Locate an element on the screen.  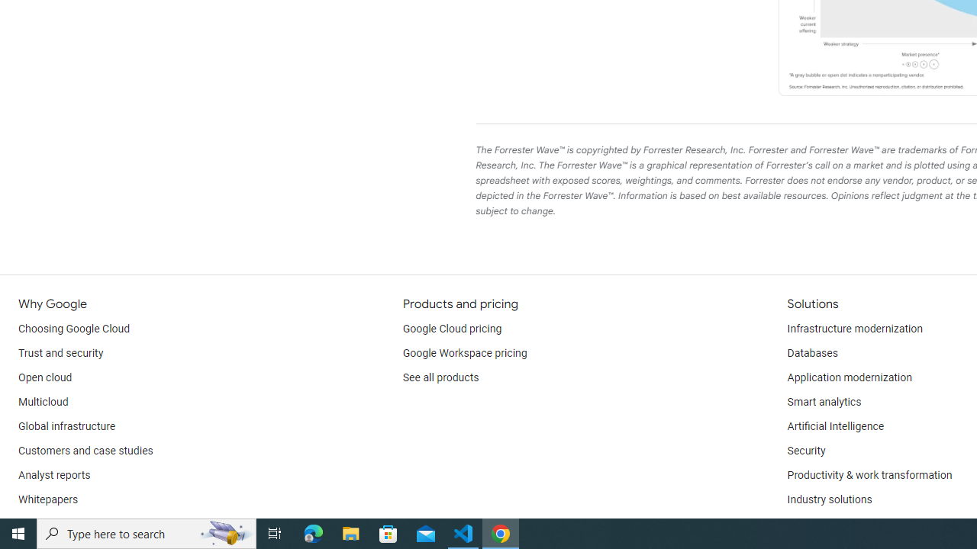
Trust and security is located at coordinates (61, 354).